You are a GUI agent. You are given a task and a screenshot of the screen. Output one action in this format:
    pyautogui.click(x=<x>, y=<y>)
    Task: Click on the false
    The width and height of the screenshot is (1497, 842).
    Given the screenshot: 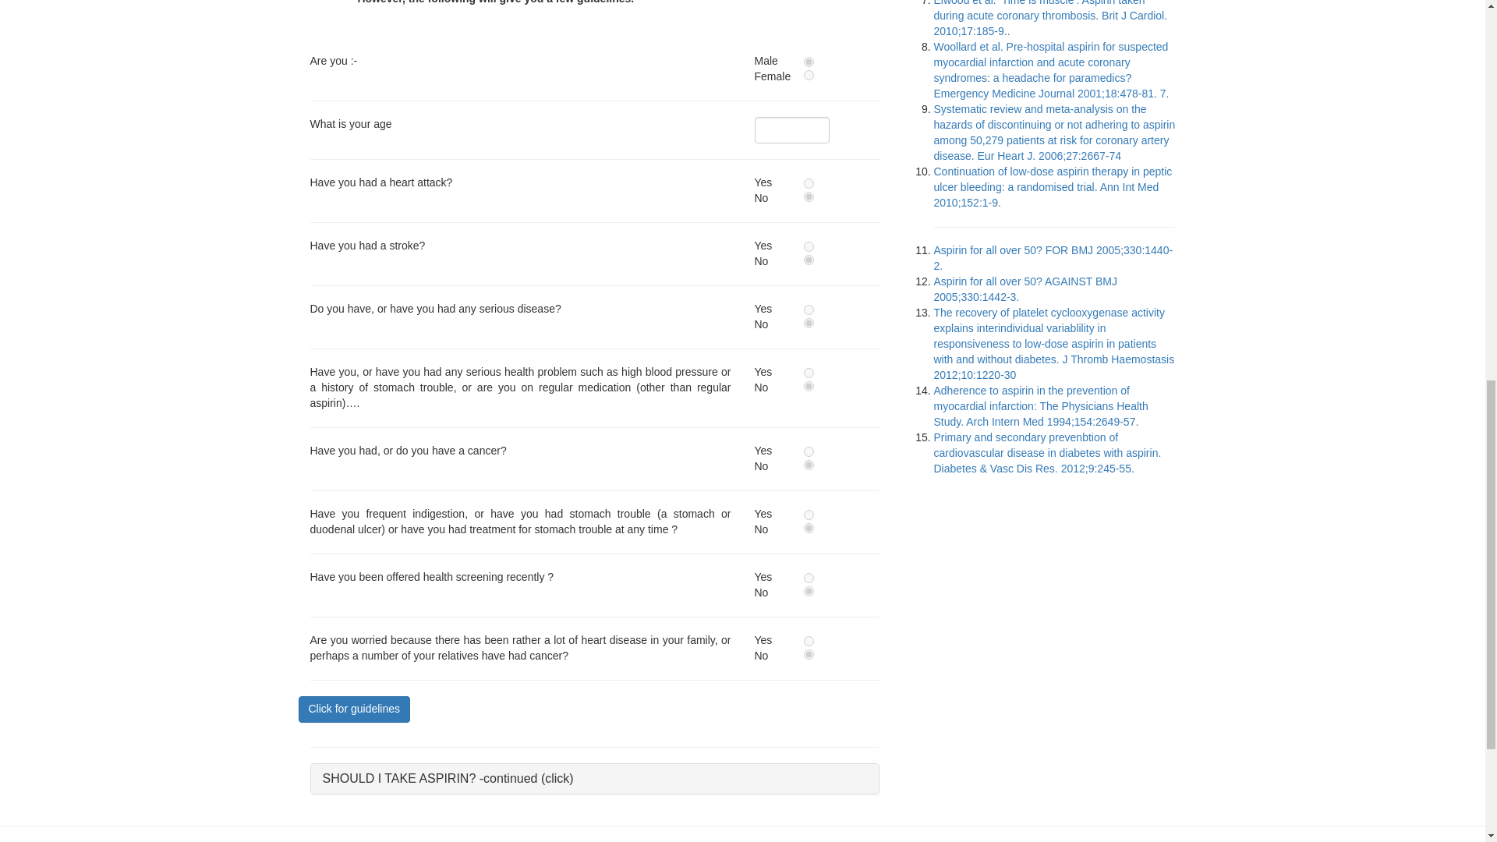 What is the action you would take?
    pyautogui.click(x=809, y=75)
    